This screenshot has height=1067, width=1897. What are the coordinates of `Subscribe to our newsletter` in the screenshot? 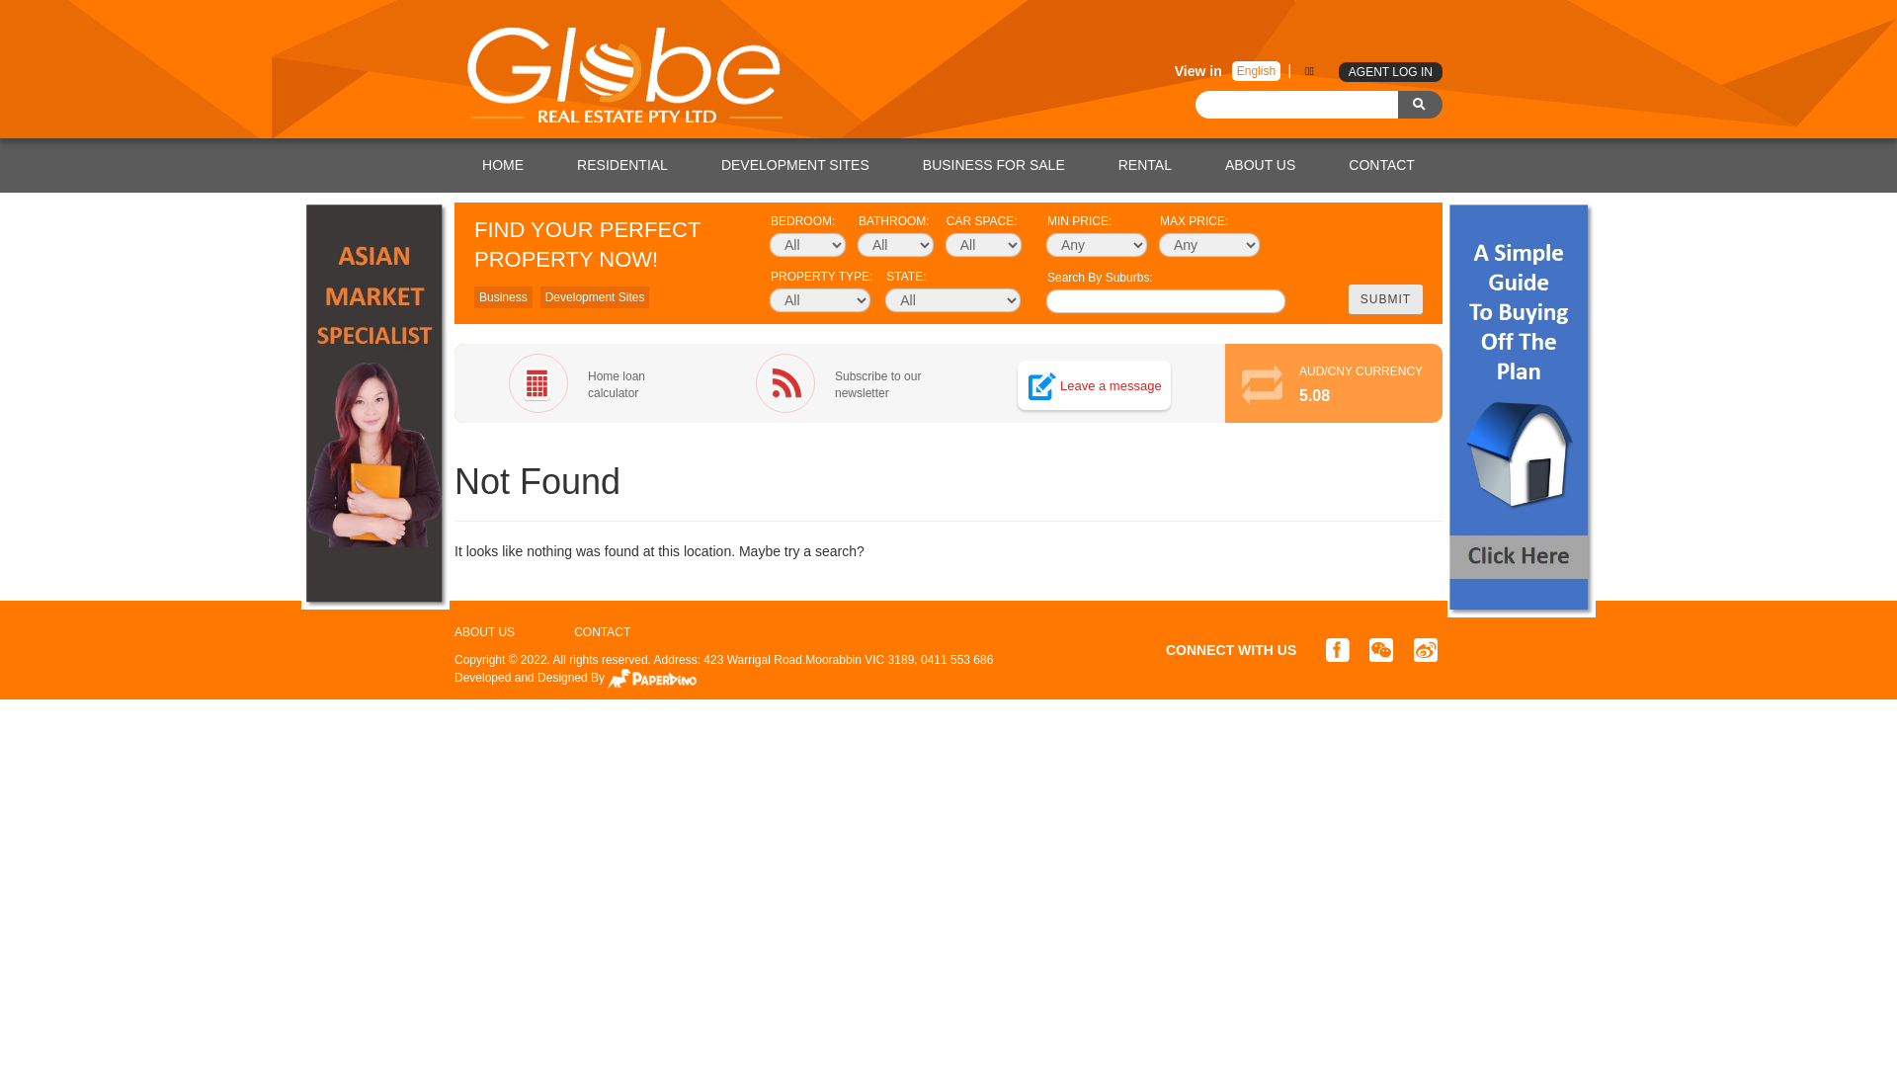 It's located at (840, 383).